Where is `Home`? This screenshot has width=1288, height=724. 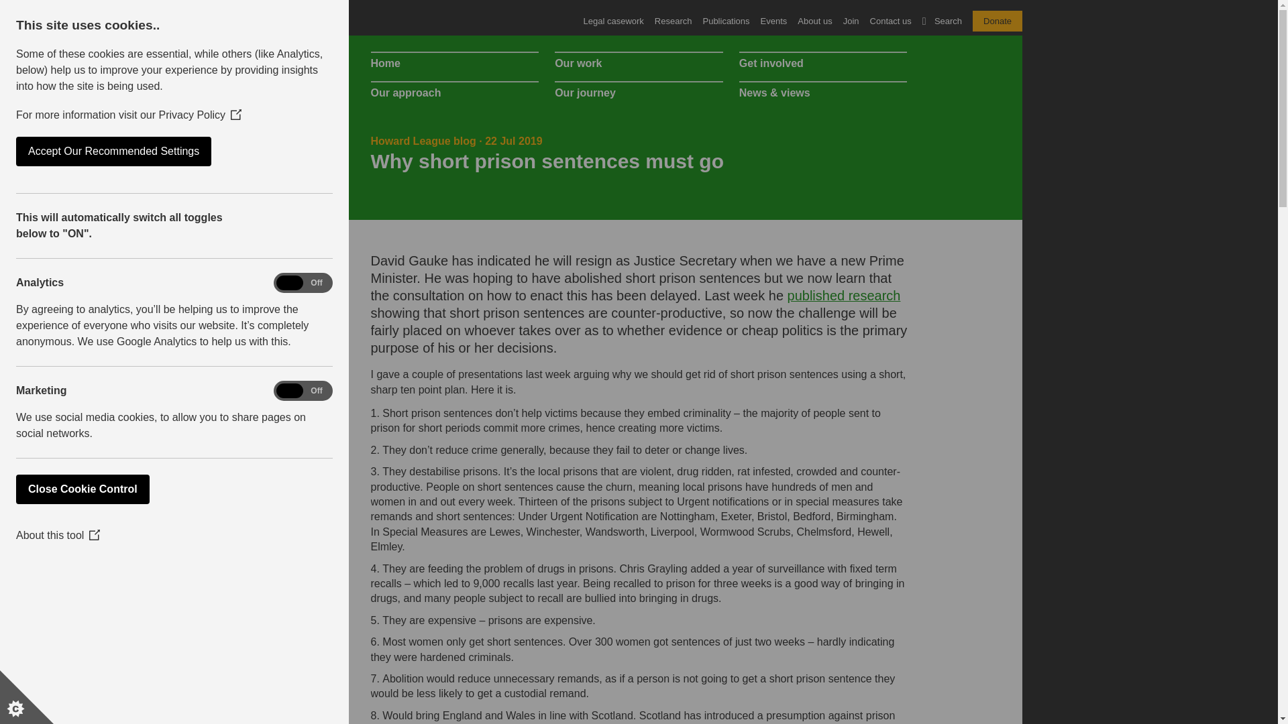 Home is located at coordinates (454, 63).